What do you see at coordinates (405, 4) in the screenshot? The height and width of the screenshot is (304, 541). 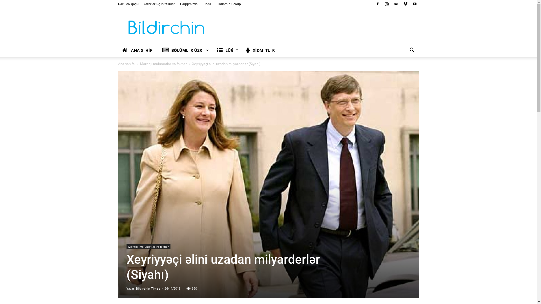 I see `Vimeo` at bounding box center [405, 4].